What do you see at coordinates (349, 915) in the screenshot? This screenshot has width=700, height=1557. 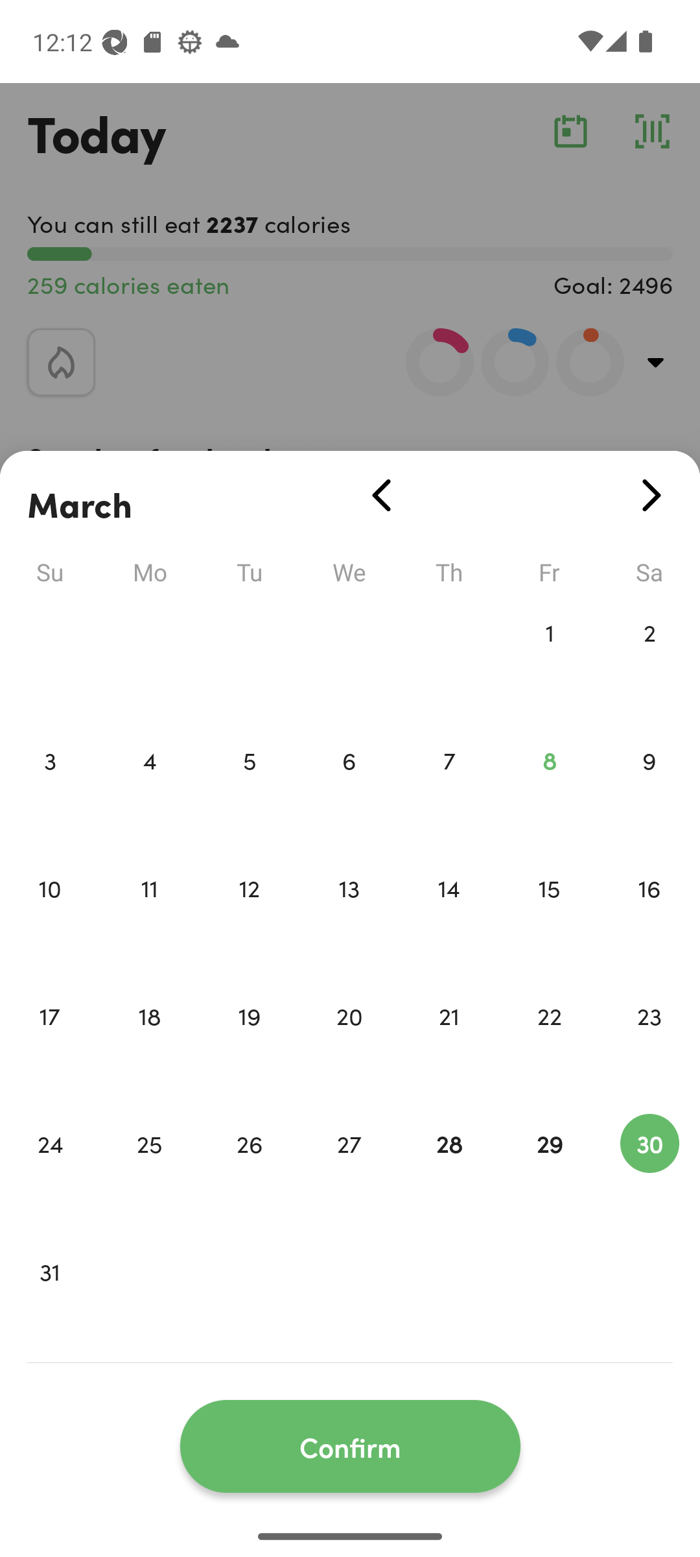 I see `13` at bounding box center [349, 915].